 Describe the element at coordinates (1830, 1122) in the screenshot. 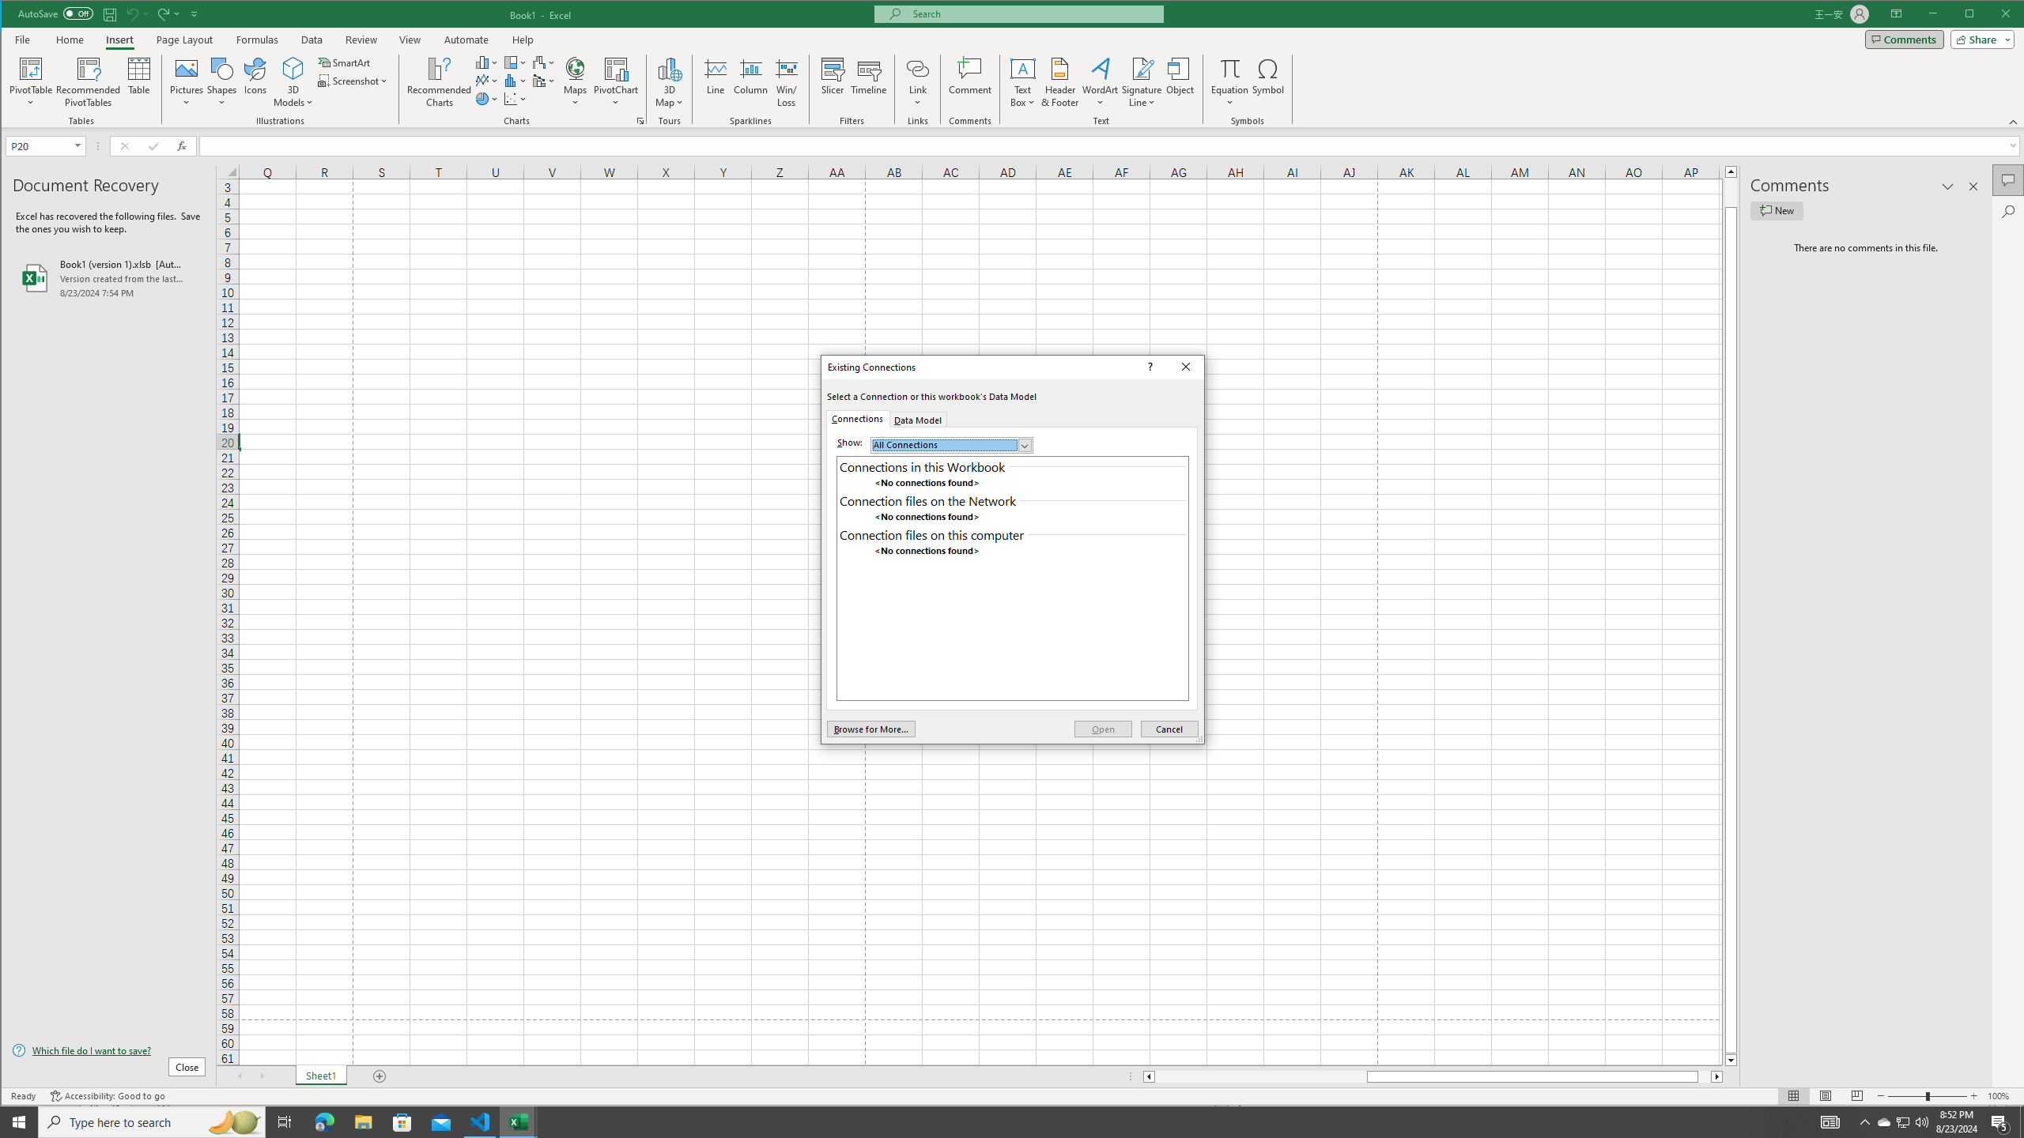

I see `AutomationID: 4105` at that location.